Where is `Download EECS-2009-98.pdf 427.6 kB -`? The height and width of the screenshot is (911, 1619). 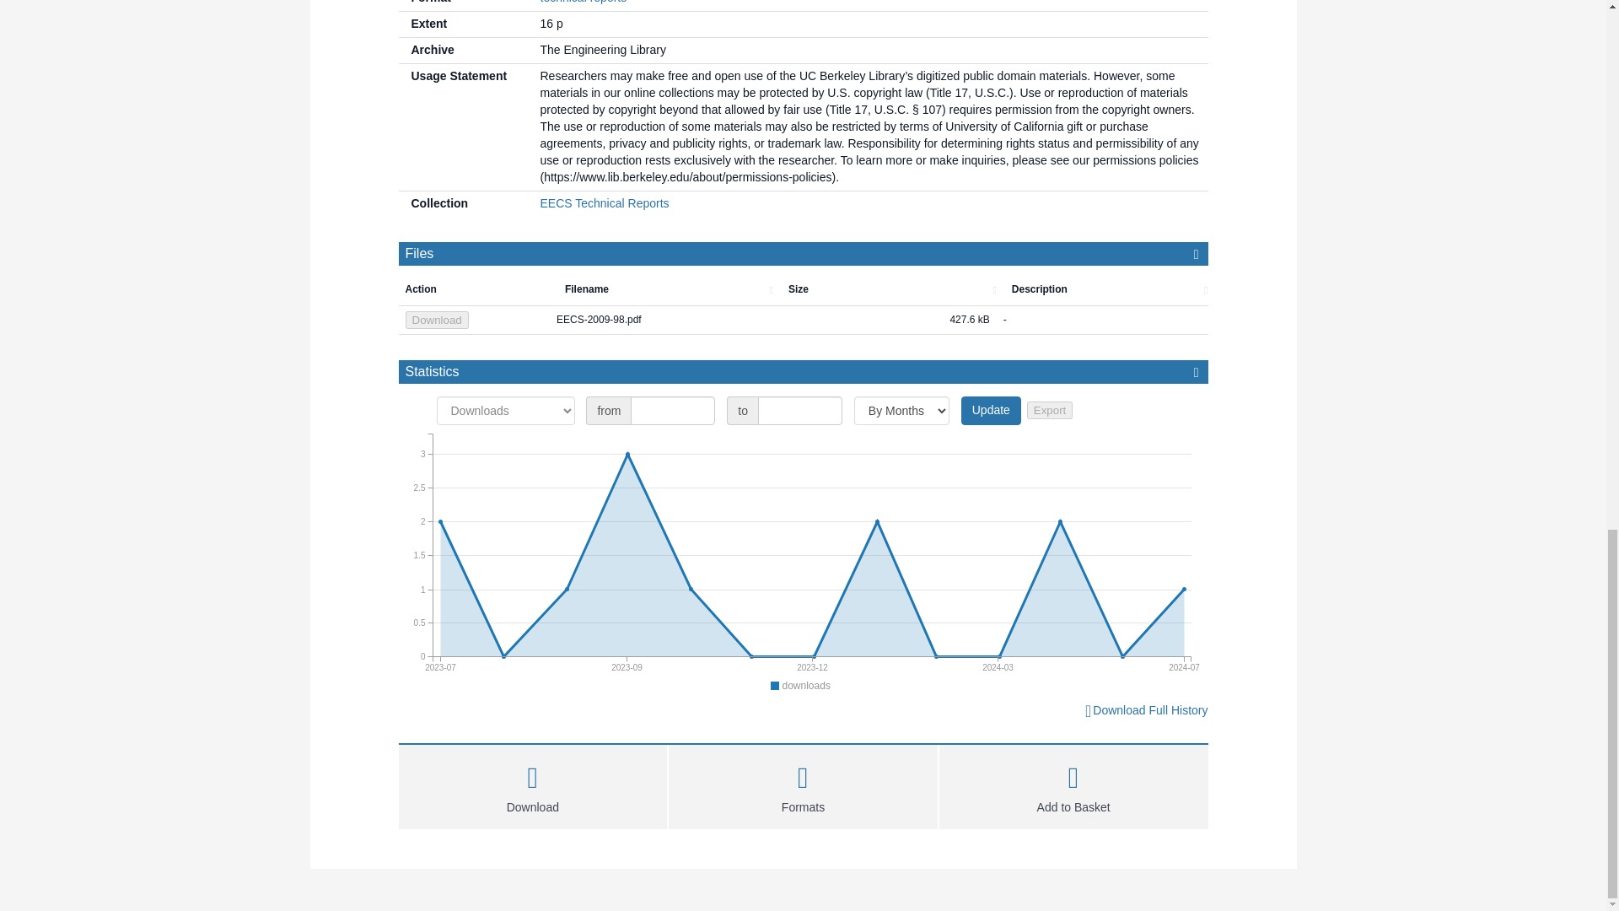 Download EECS-2009-98.pdf 427.6 kB - is located at coordinates (803, 321).